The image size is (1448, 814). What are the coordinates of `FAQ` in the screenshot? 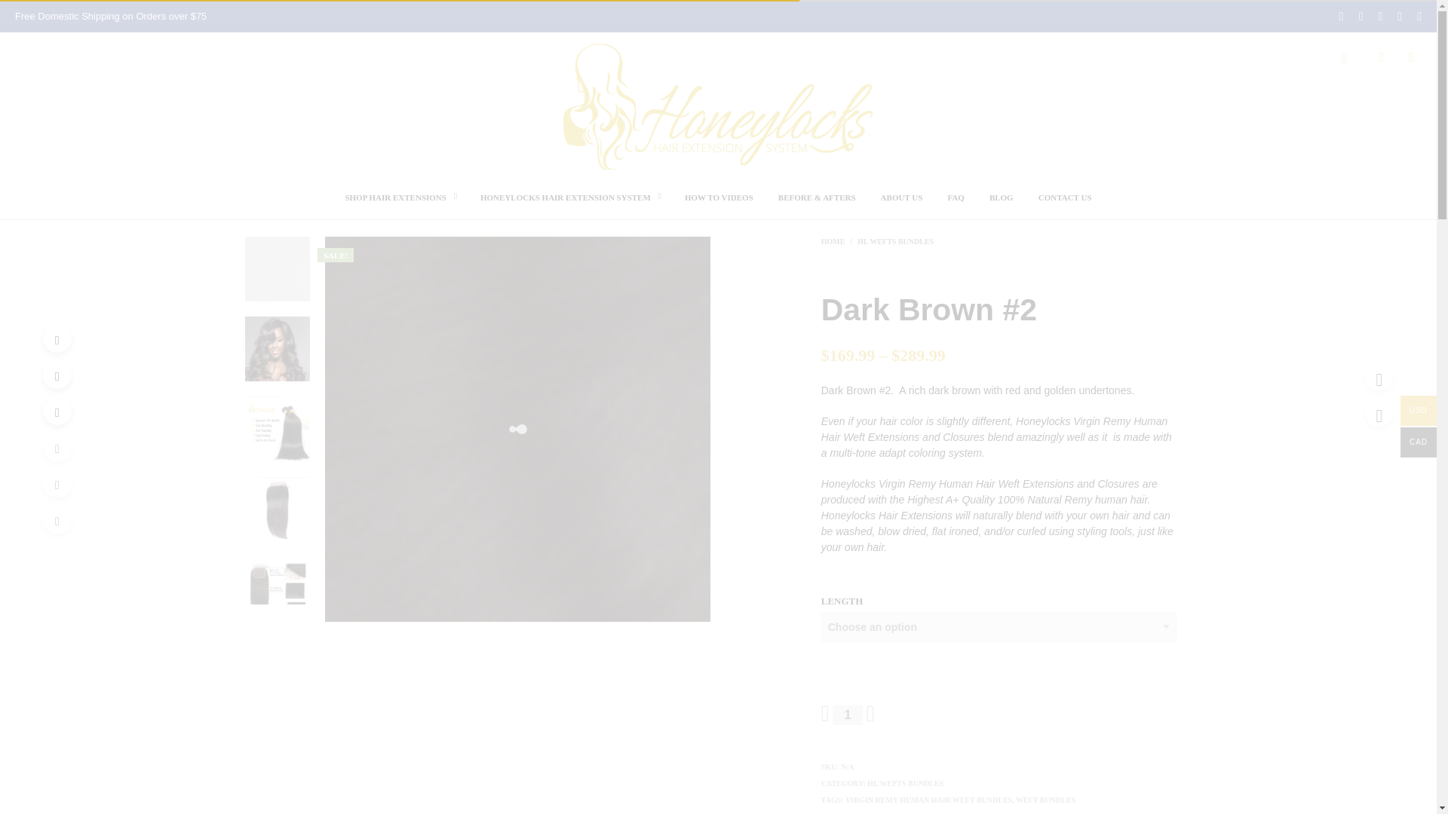 It's located at (955, 197).